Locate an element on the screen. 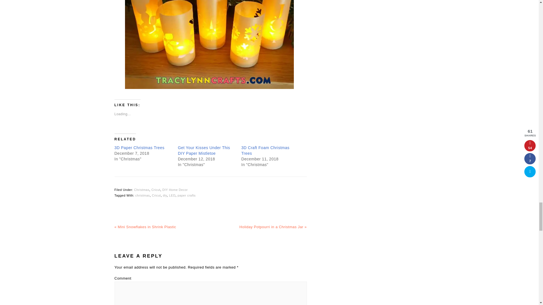 This screenshot has height=305, width=543. 3D Paper Christmas Trees is located at coordinates (139, 148).